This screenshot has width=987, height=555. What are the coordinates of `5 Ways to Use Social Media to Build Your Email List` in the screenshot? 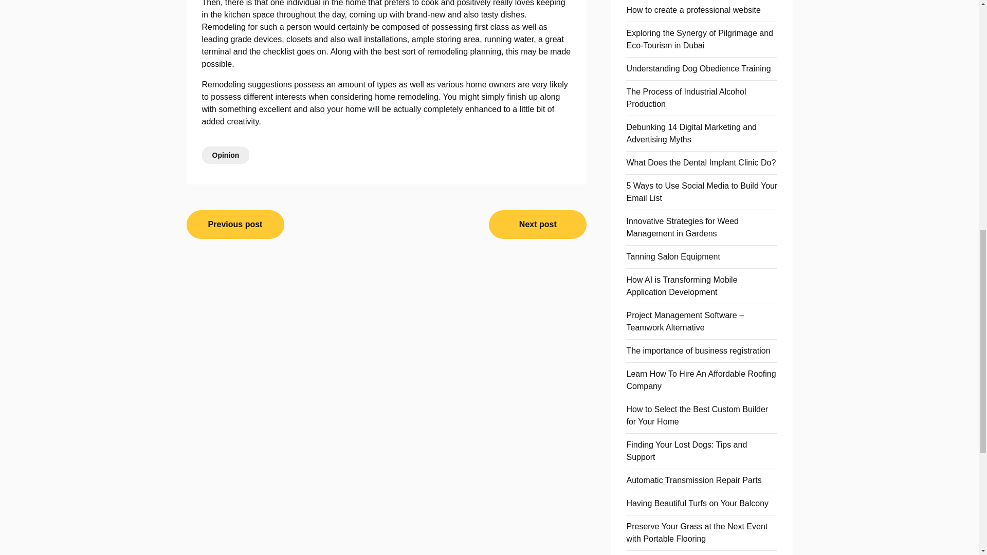 It's located at (701, 192).